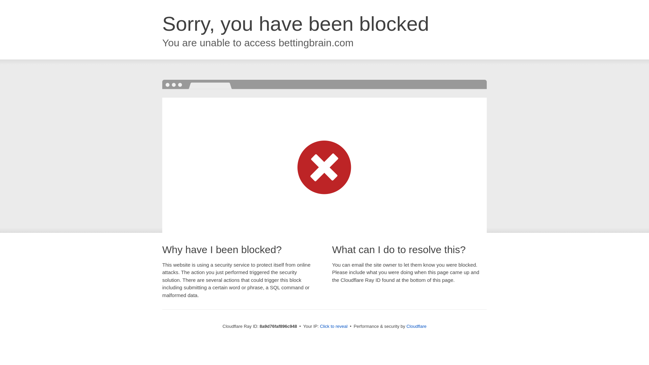 Image resolution: width=649 pixels, height=365 pixels. What do you see at coordinates (416, 326) in the screenshot?
I see `Cloudflare` at bounding box center [416, 326].